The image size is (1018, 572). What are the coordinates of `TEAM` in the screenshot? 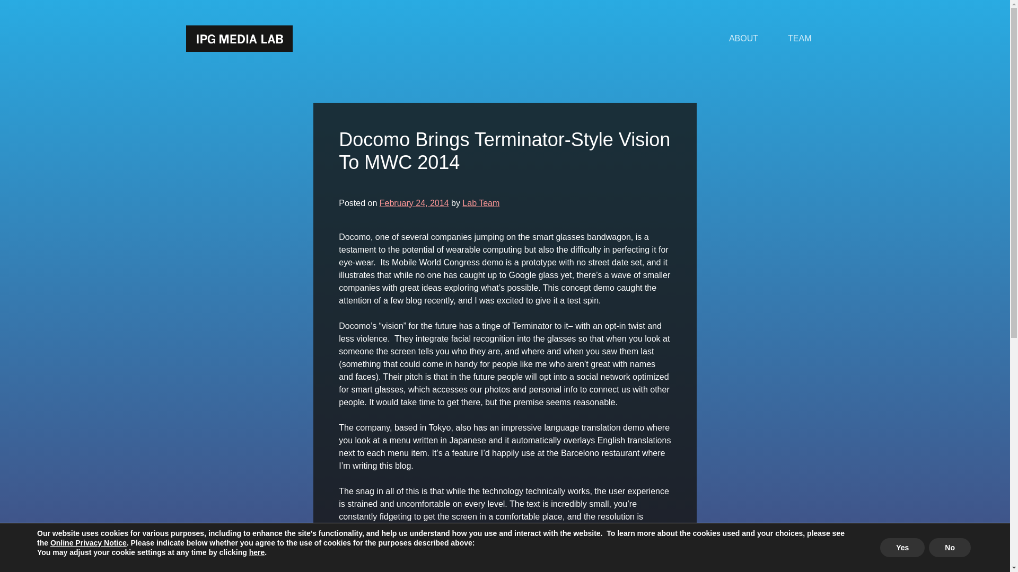 It's located at (799, 38).